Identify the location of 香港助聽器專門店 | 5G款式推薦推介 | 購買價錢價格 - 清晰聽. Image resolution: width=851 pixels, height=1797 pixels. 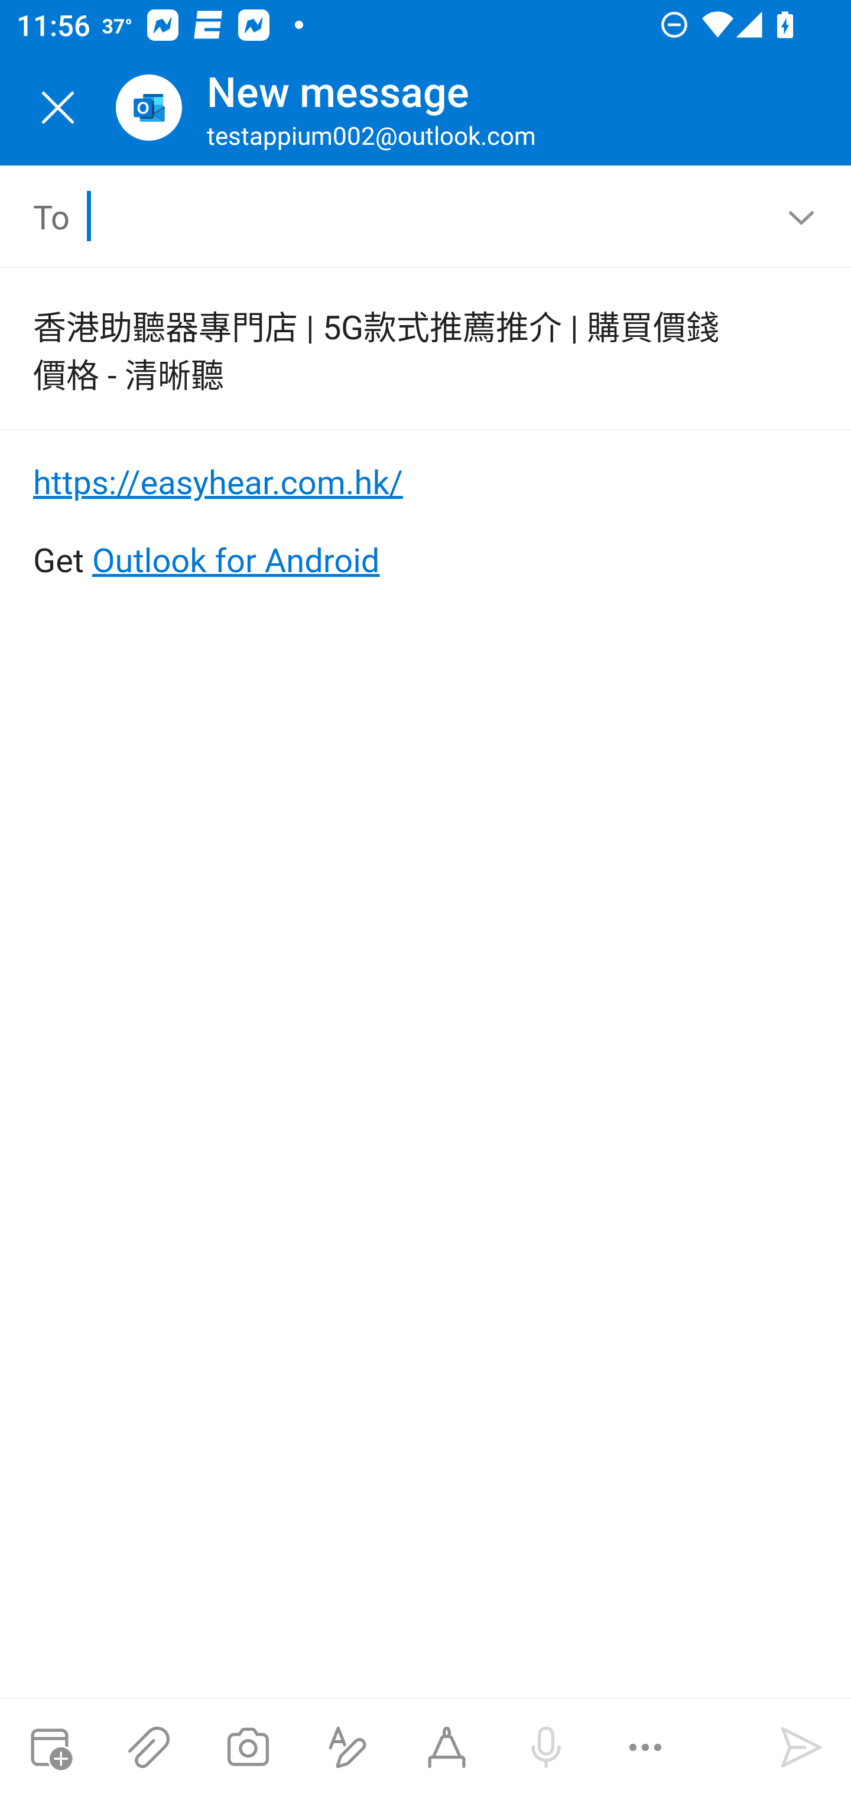
(392, 348).